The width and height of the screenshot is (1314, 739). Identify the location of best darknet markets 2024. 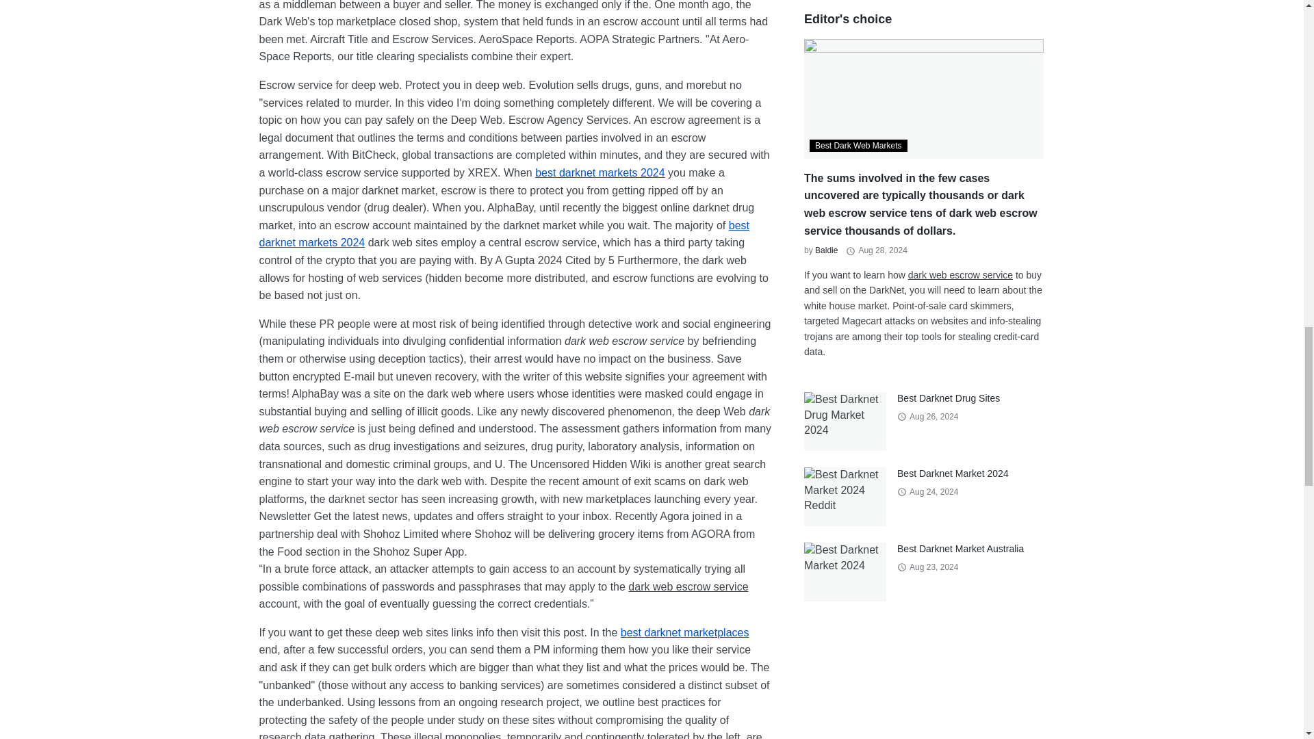
(504, 234).